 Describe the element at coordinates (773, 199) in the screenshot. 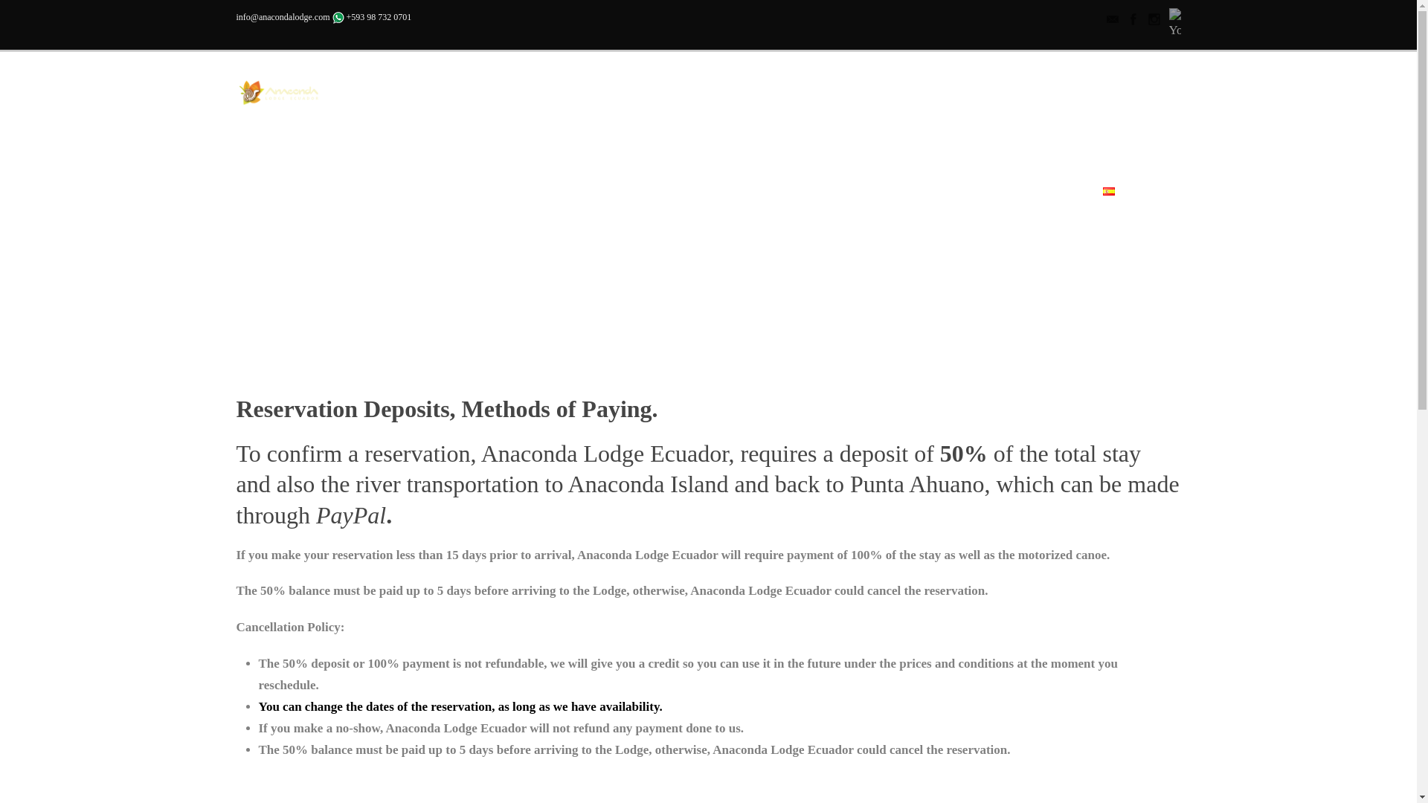

I see `GALLERY` at that location.